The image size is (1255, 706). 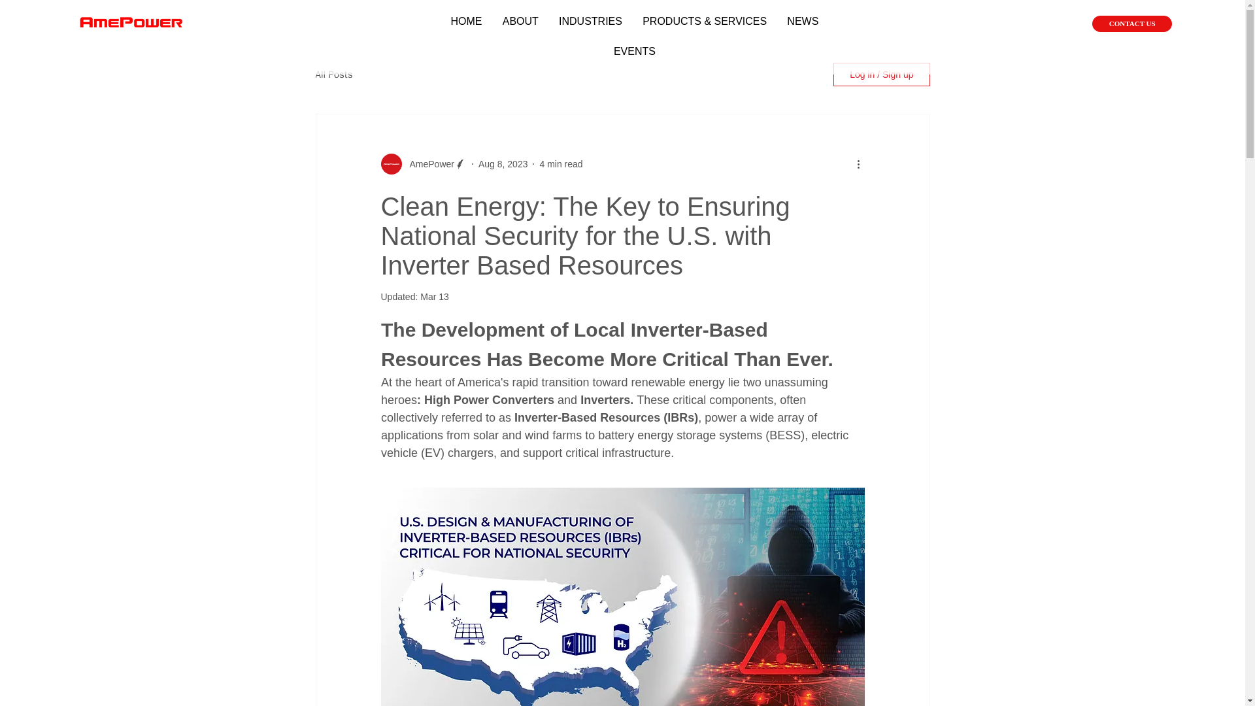 I want to click on 4 min read, so click(x=561, y=163).